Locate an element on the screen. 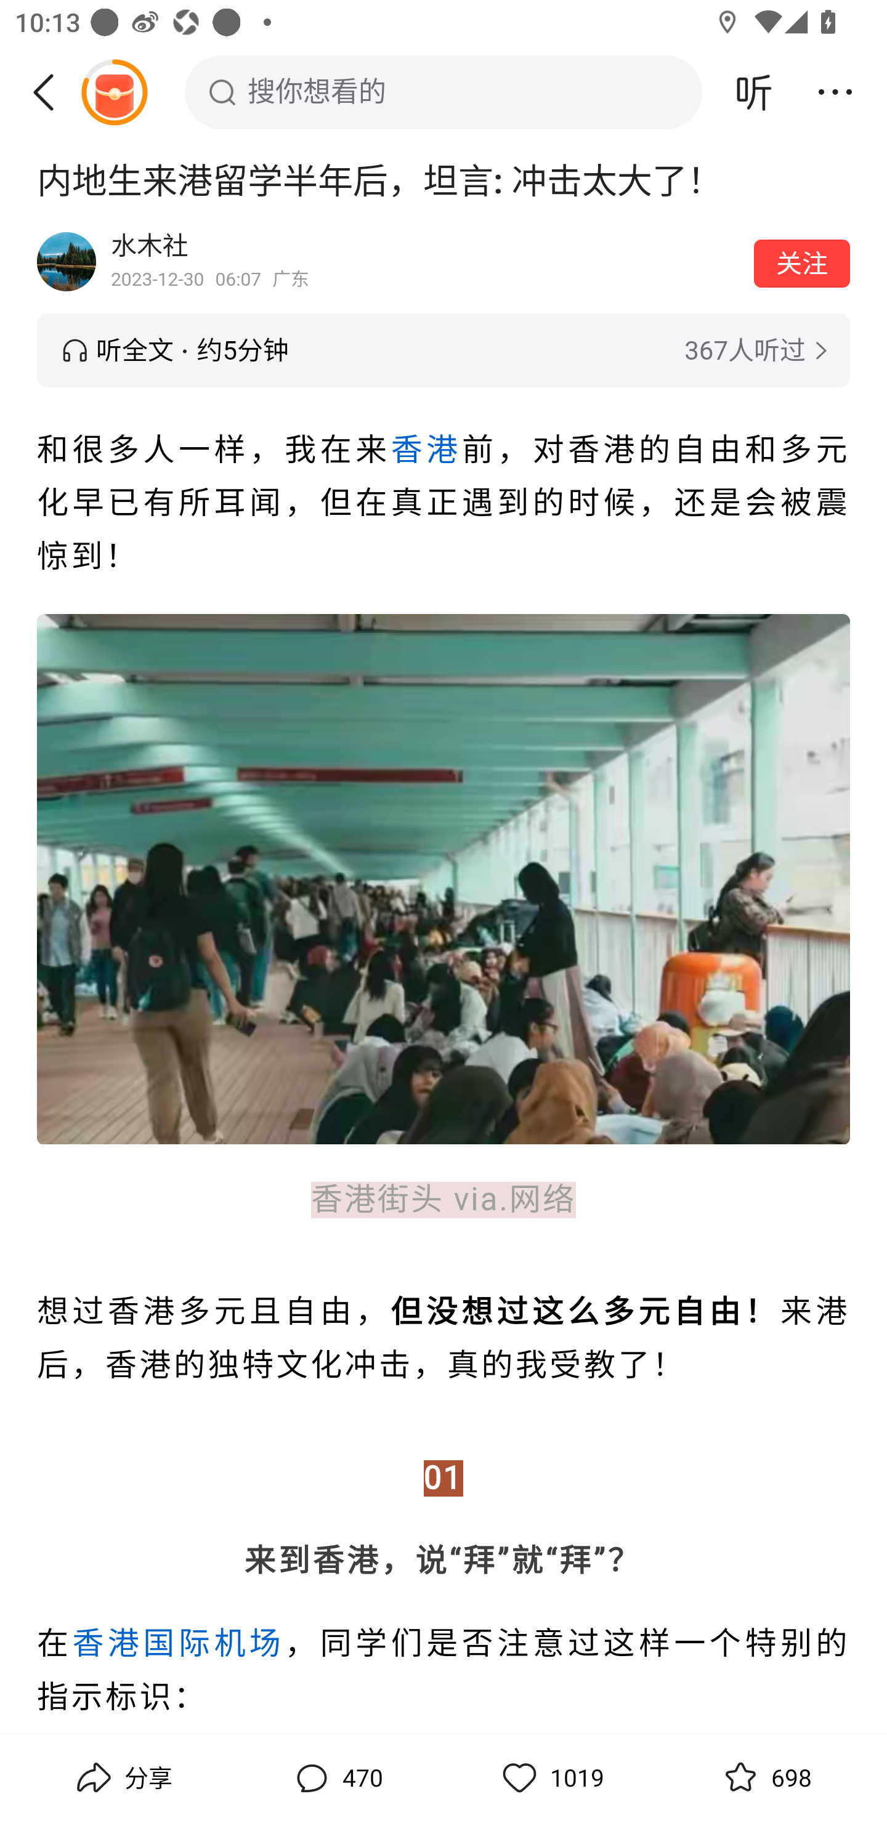 This screenshot has width=887, height=1823. 更多操作 is located at coordinates (835, 92).